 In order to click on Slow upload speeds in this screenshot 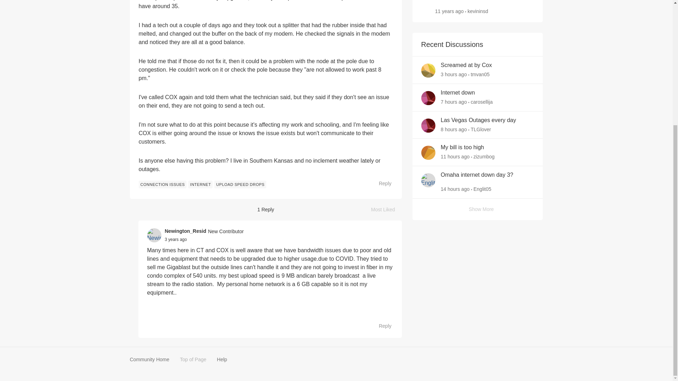, I will do `click(460, 1)`.